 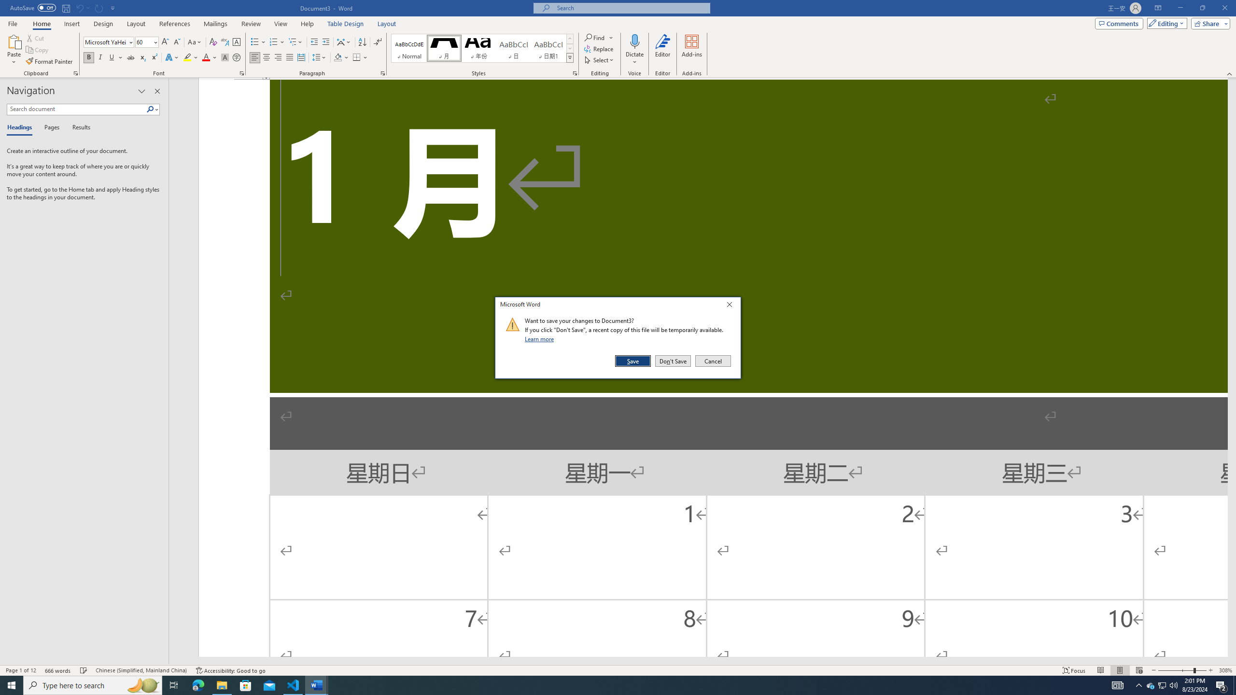 What do you see at coordinates (89, 58) in the screenshot?
I see `Bold` at bounding box center [89, 58].